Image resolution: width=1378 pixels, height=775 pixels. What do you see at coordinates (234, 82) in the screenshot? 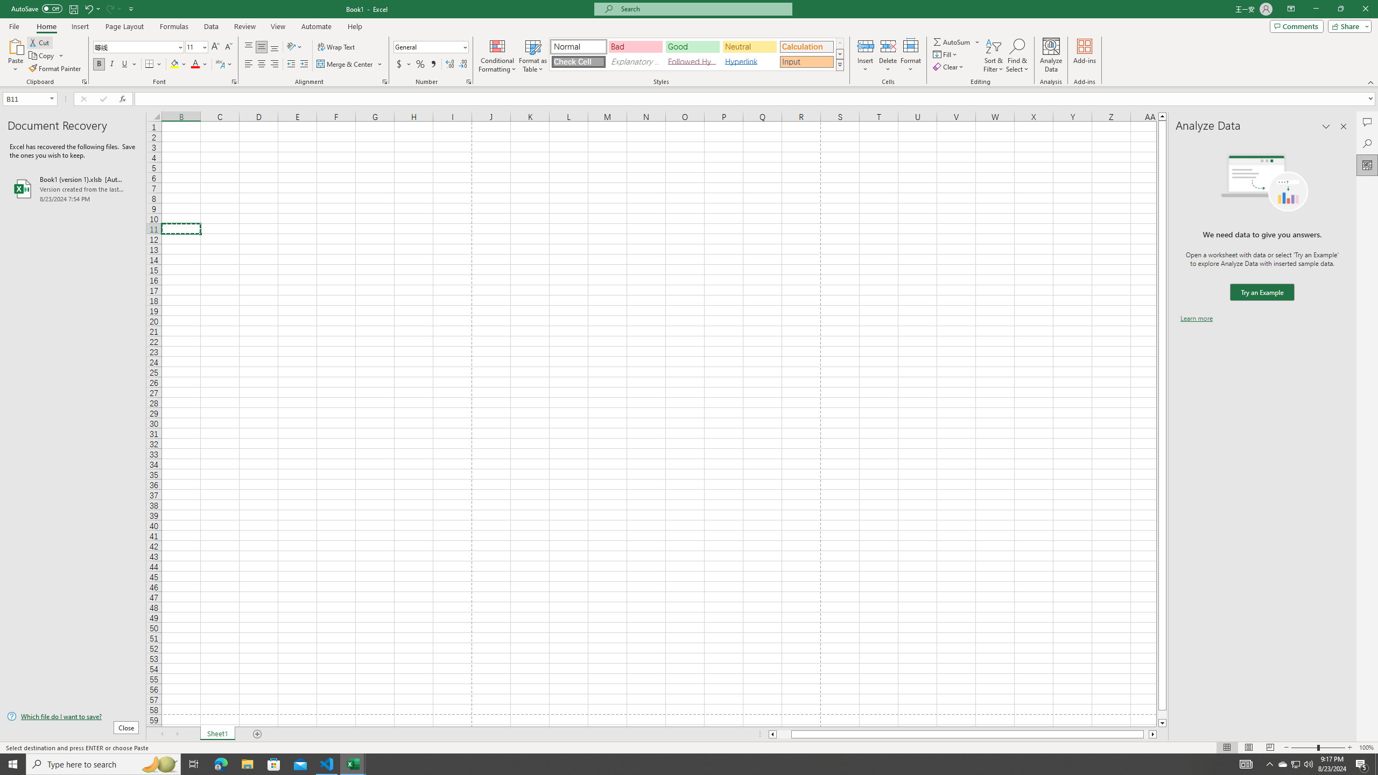
I see `Format Cell Font` at bounding box center [234, 82].